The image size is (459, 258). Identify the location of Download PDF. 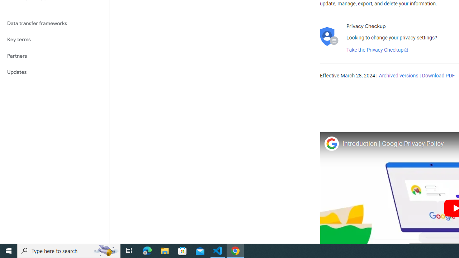
(438, 76).